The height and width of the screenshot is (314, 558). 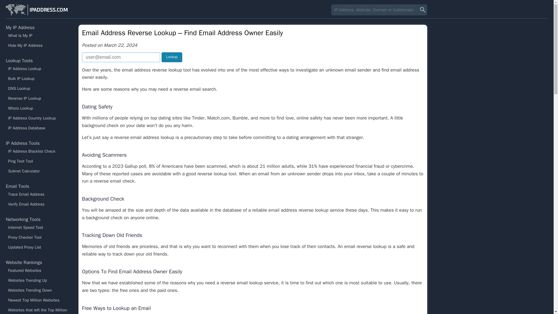 I want to click on IP Address Database, so click(x=39, y=128).